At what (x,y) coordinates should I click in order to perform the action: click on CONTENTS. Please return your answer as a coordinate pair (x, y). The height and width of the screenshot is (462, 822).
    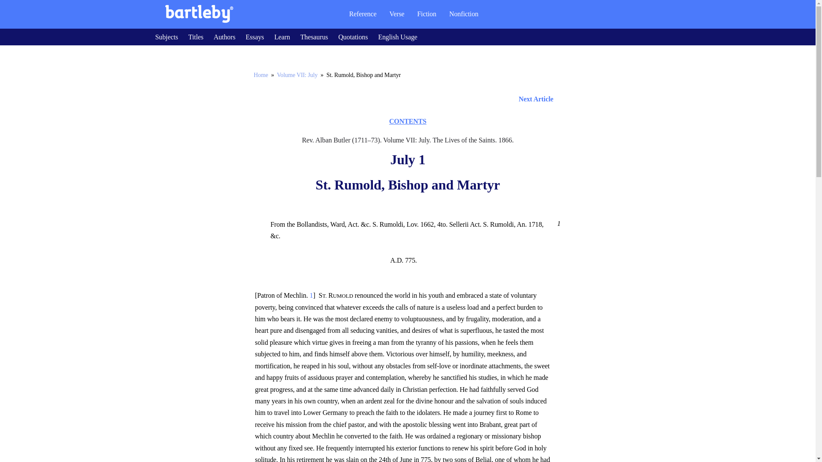
    Looking at the image, I should click on (408, 121).